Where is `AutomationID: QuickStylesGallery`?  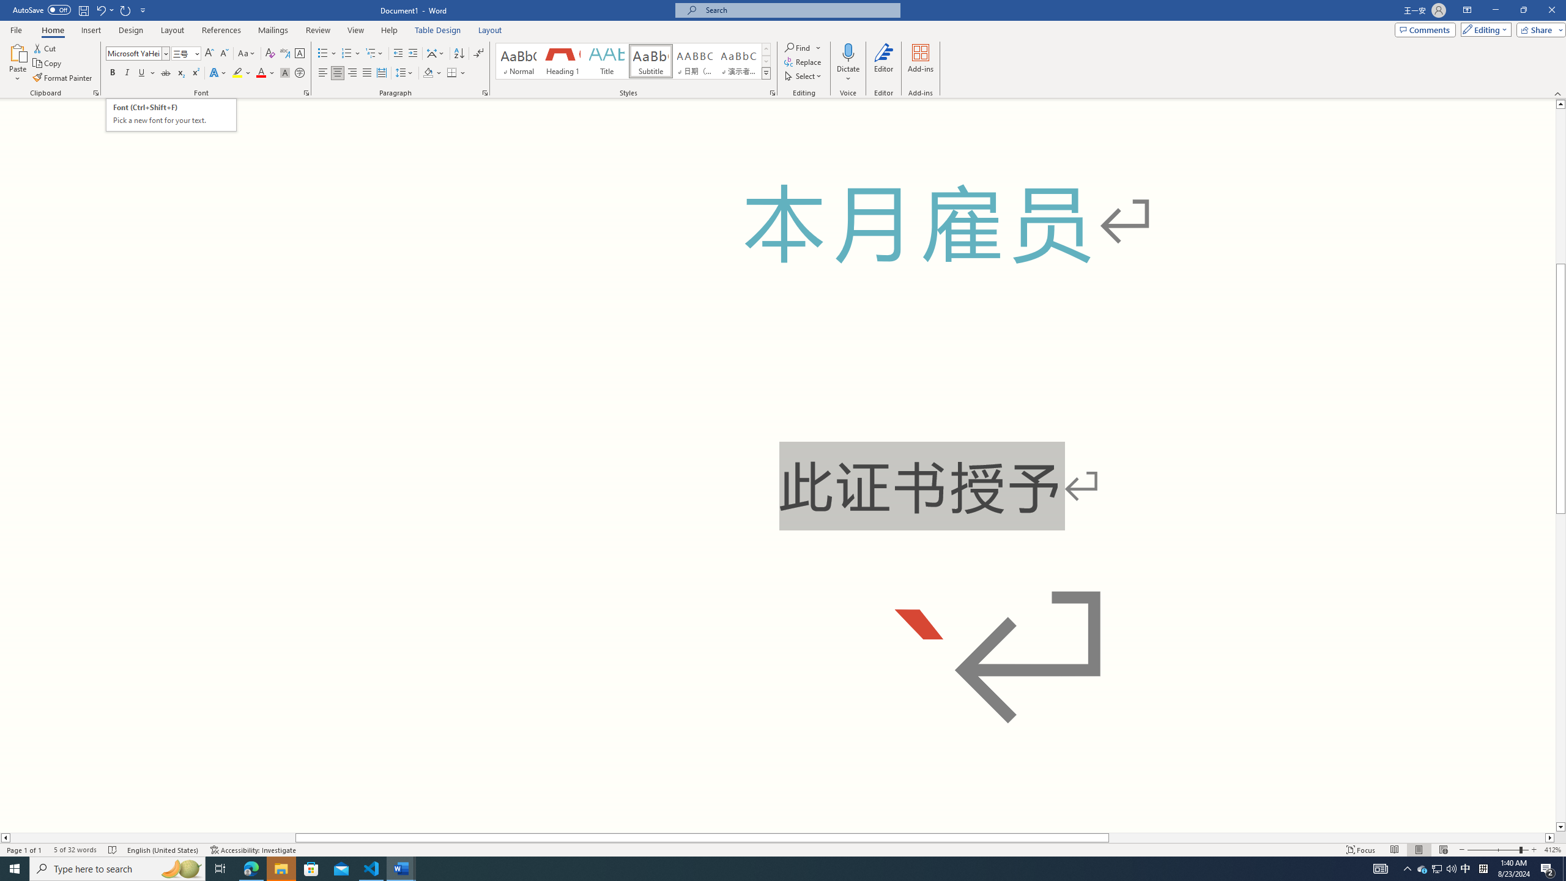
AutomationID: QuickStylesGallery is located at coordinates (633, 61).